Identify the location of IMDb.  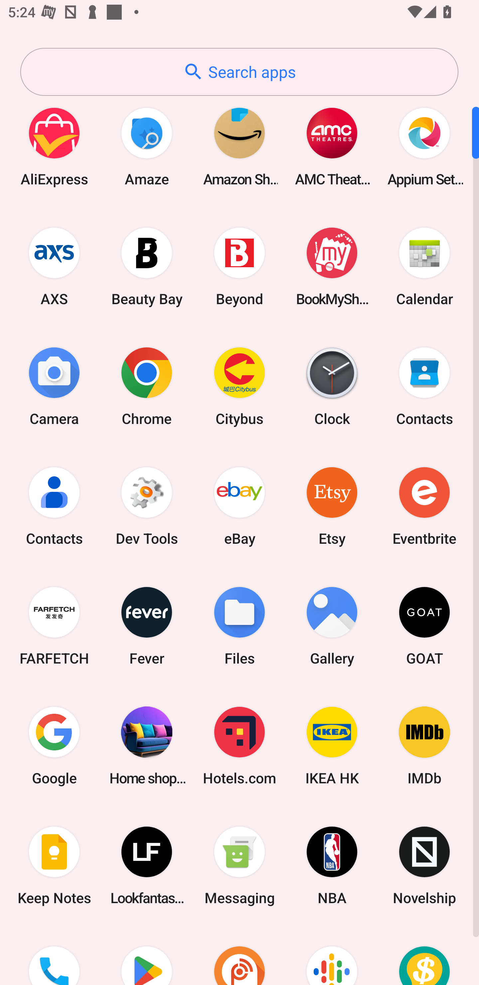
(424, 745).